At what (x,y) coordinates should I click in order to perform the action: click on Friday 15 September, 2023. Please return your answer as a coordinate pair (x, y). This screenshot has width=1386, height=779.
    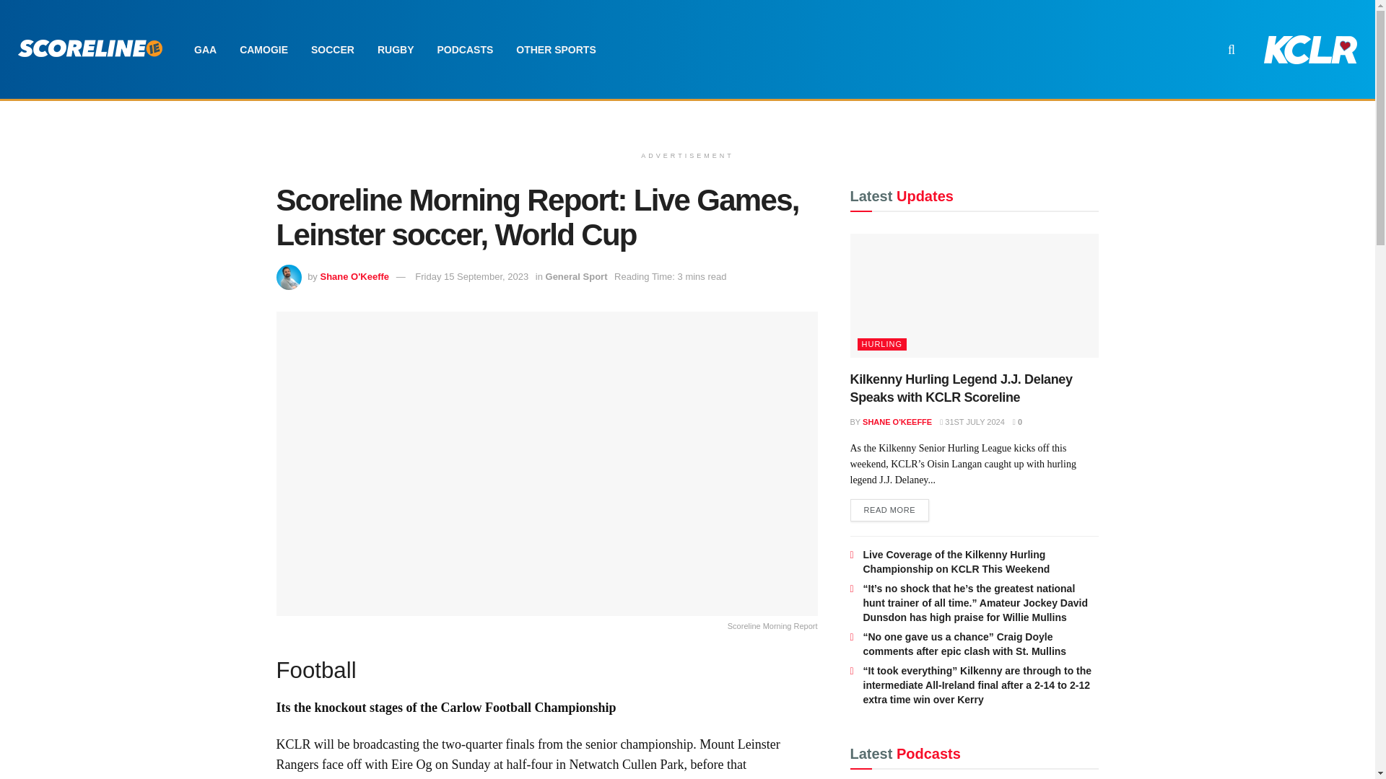
    Looking at the image, I should click on (471, 276).